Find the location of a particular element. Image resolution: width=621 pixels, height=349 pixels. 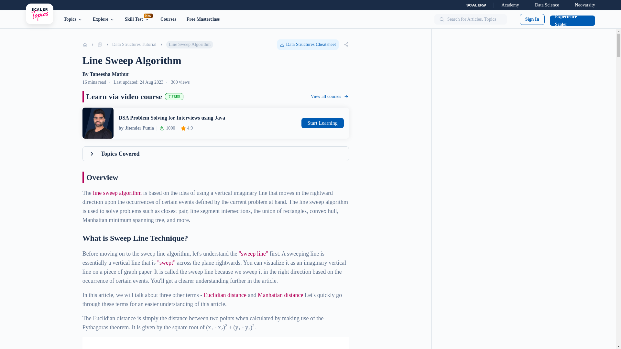

Sign In is located at coordinates (532, 19).